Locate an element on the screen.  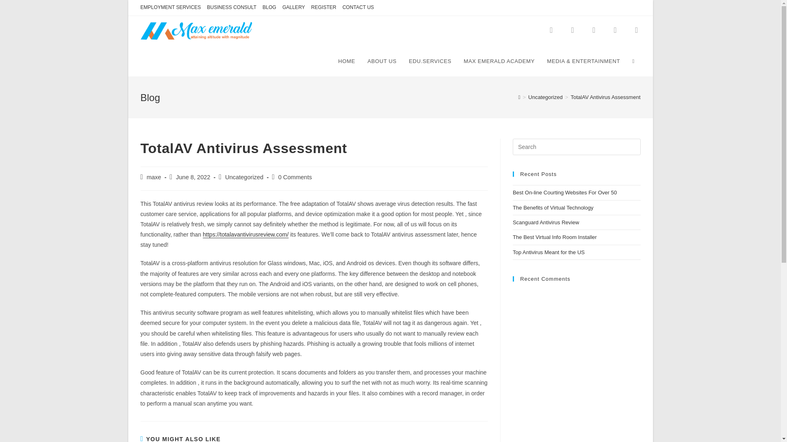
EMPLOYMENT SERVICES is located at coordinates (170, 7).